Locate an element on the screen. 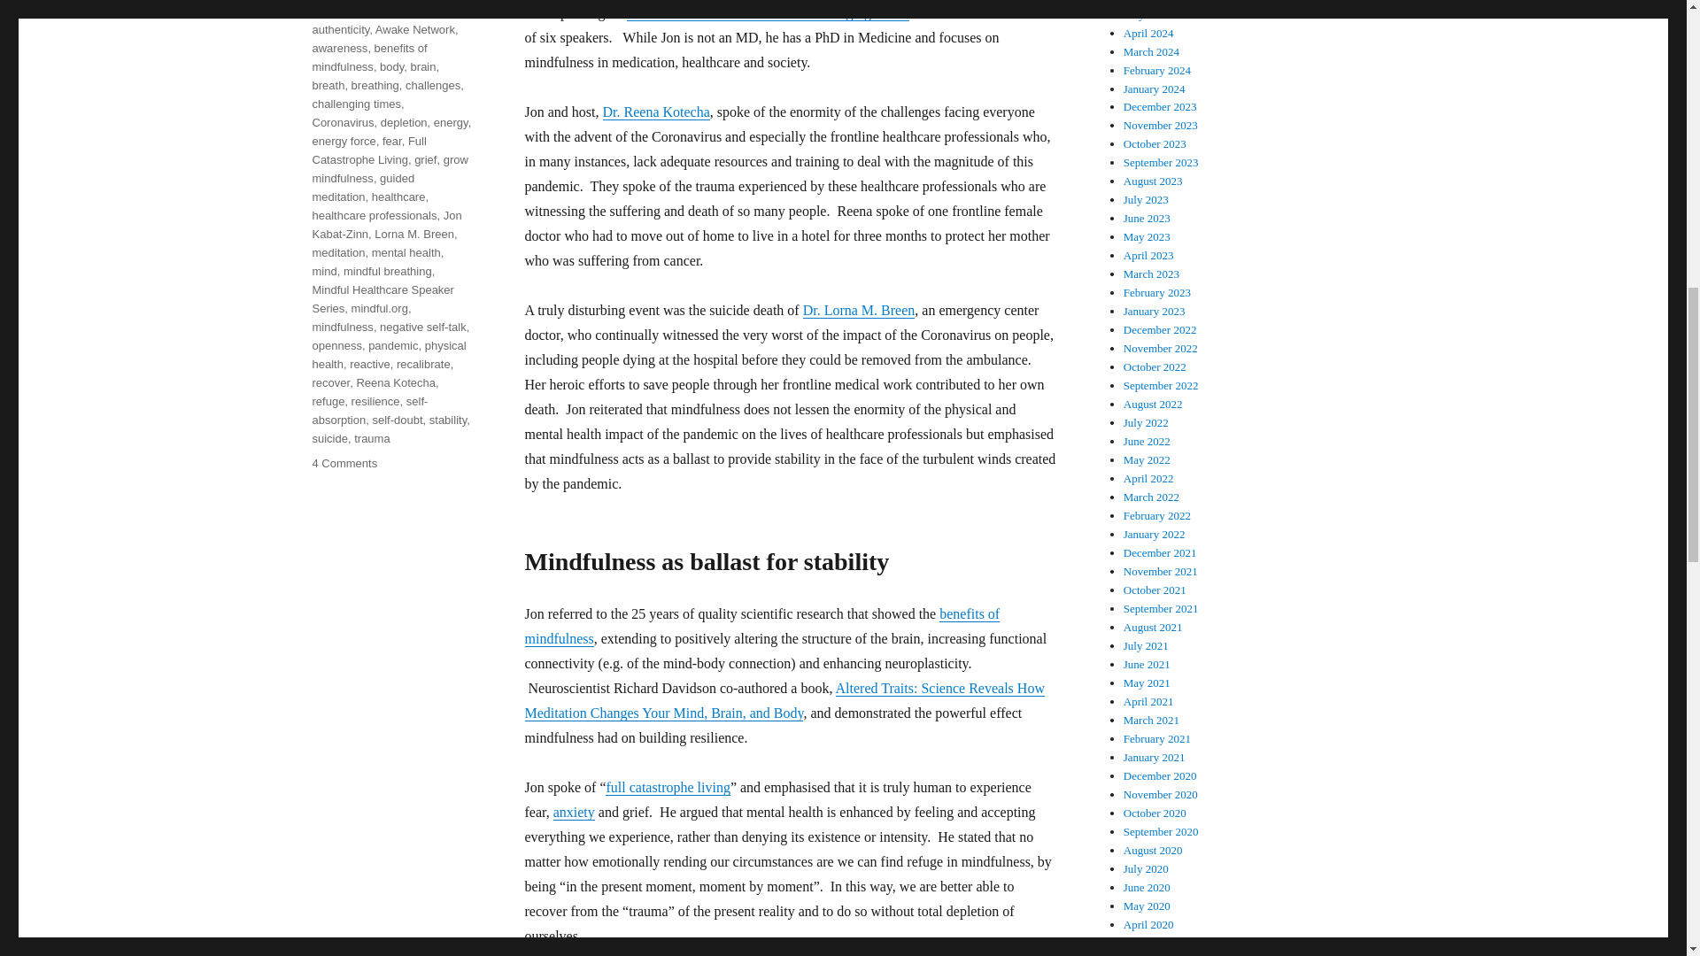 The height and width of the screenshot is (956, 1700). breathing is located at coordinates (375, 85).